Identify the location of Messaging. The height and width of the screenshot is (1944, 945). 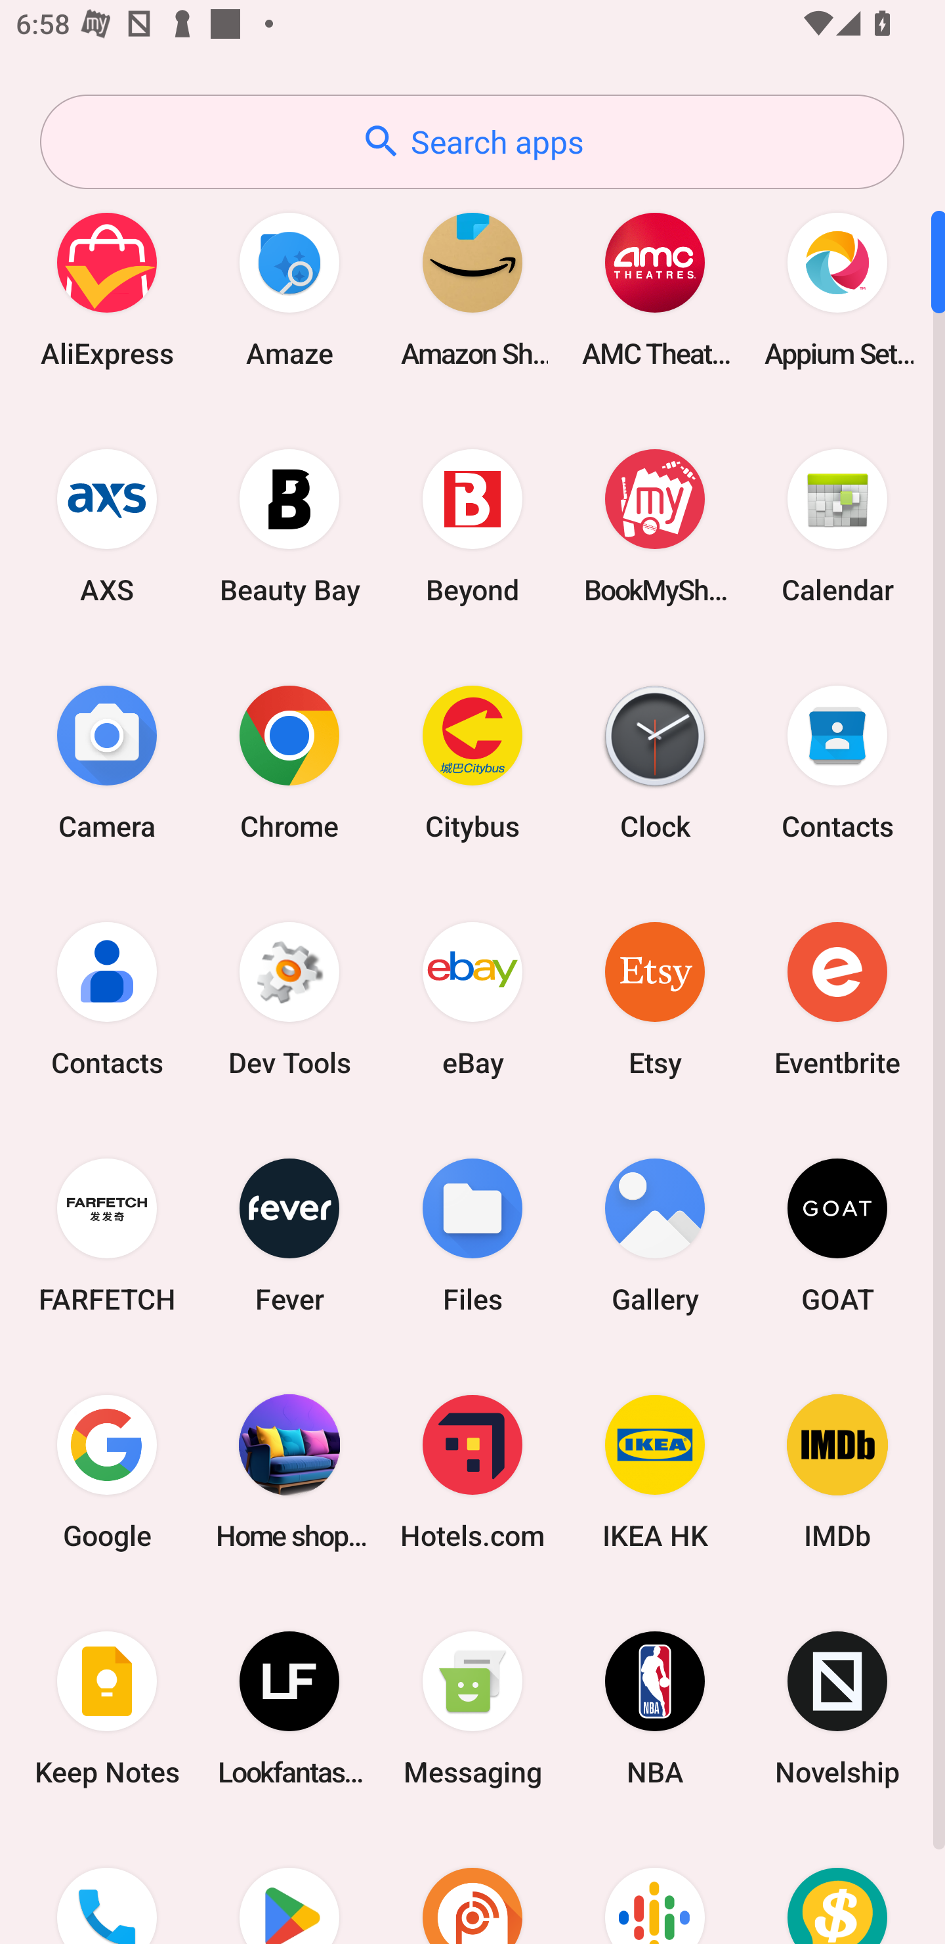
(472, 1709).